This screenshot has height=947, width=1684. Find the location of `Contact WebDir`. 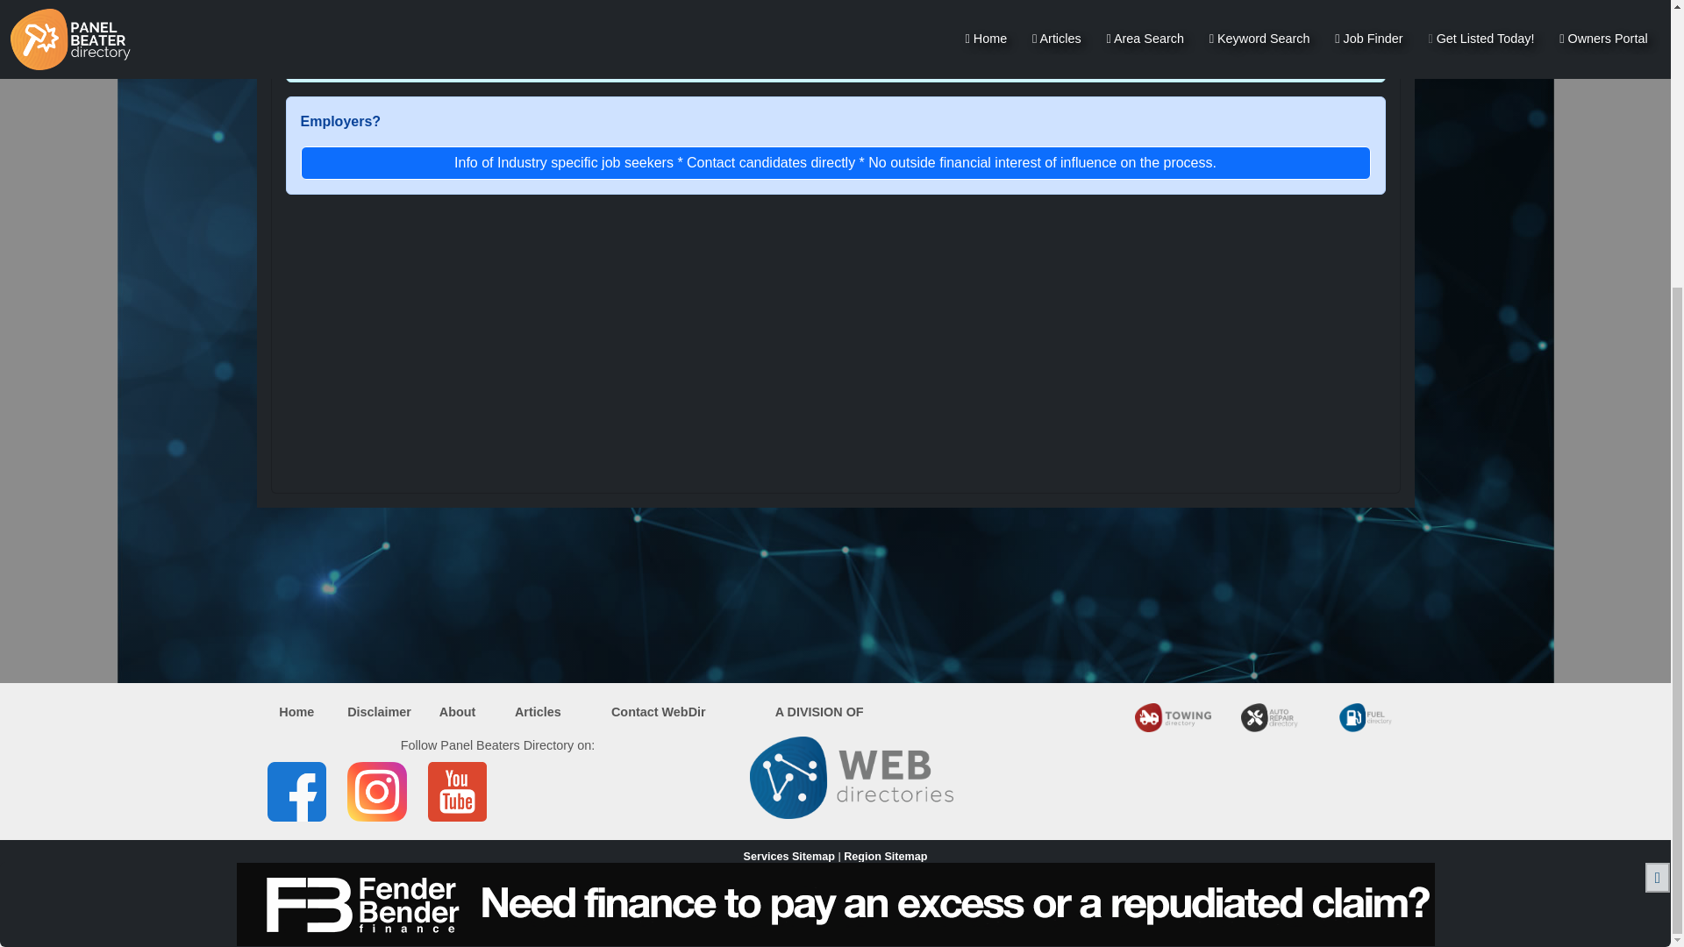

Contact WebDir is located at coordinates (658, 711).